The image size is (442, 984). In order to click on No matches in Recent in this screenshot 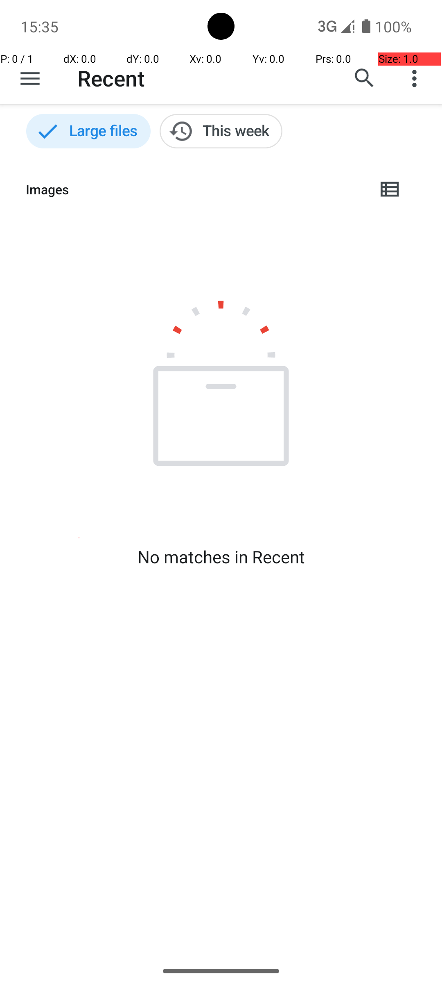, I will do `click(221, 557)`.